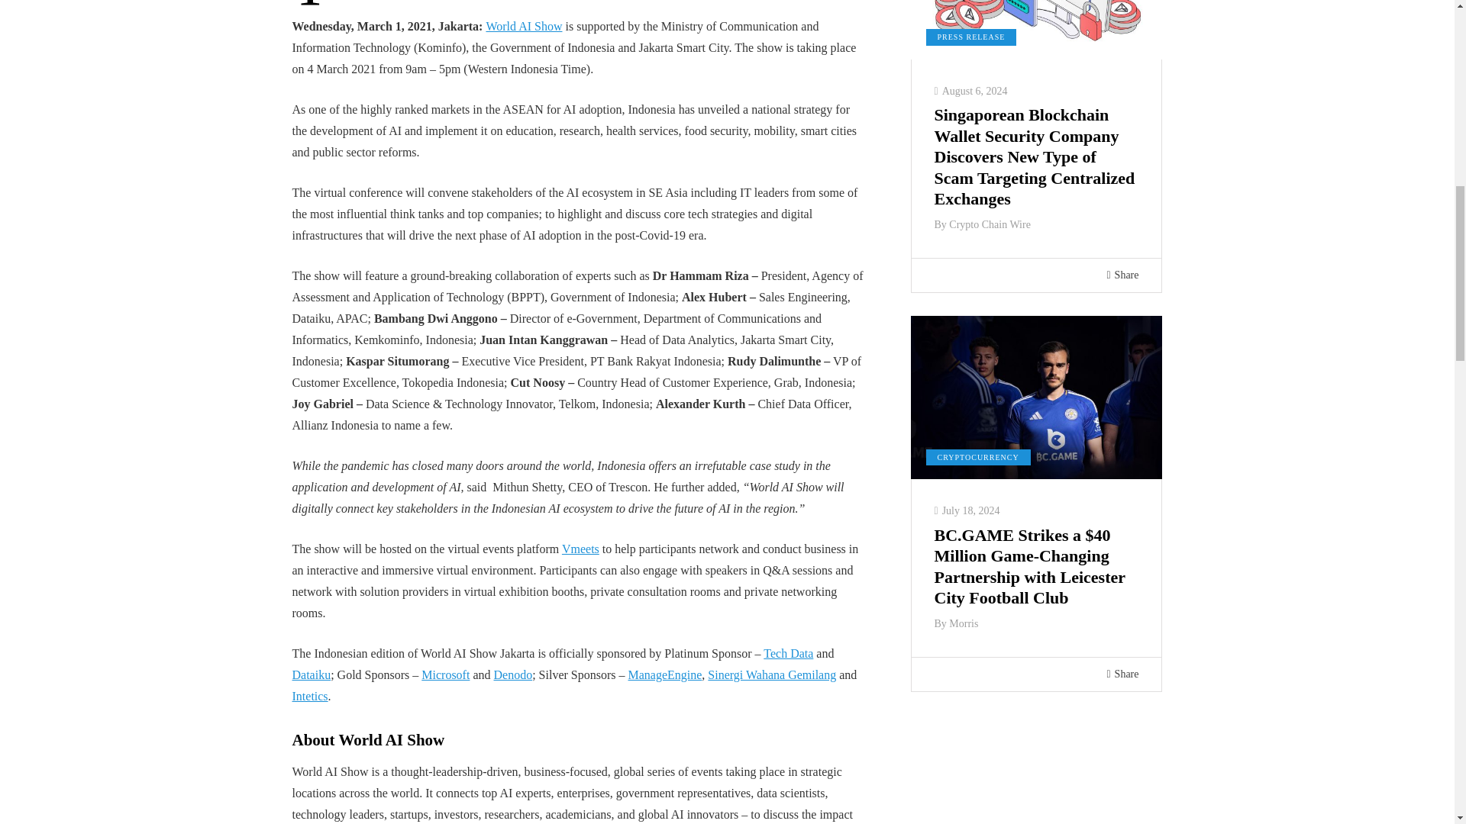 The image size is (1466, 824). Describe the element at coordinates (312, 674) in the screenshot. I see `Dataiku` at that location.